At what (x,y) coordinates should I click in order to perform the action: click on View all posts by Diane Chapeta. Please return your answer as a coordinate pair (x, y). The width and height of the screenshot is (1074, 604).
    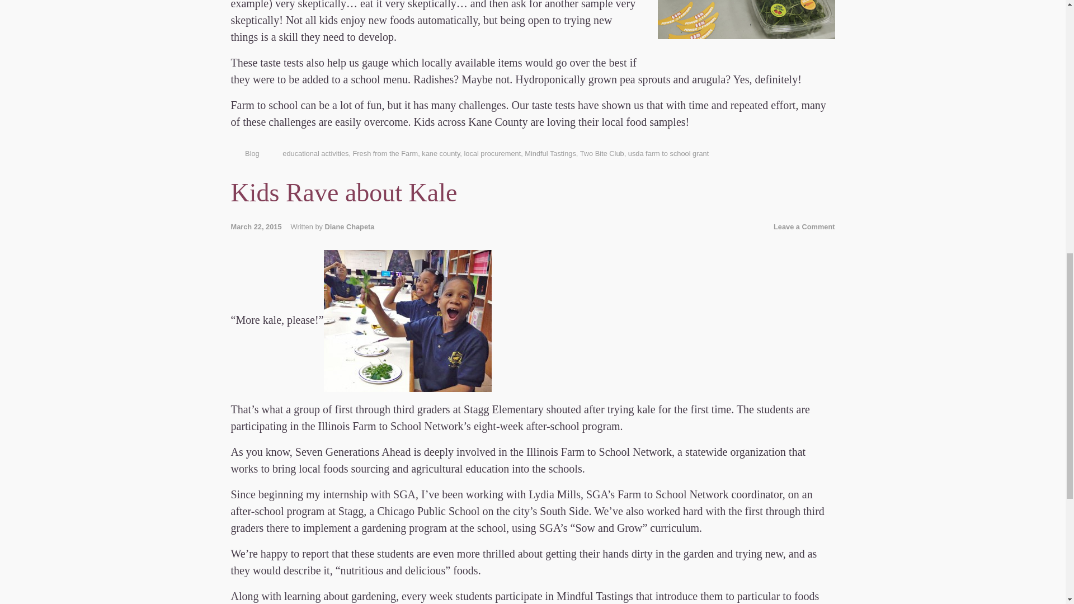
    Looking at the image, I should click on (349, 226).